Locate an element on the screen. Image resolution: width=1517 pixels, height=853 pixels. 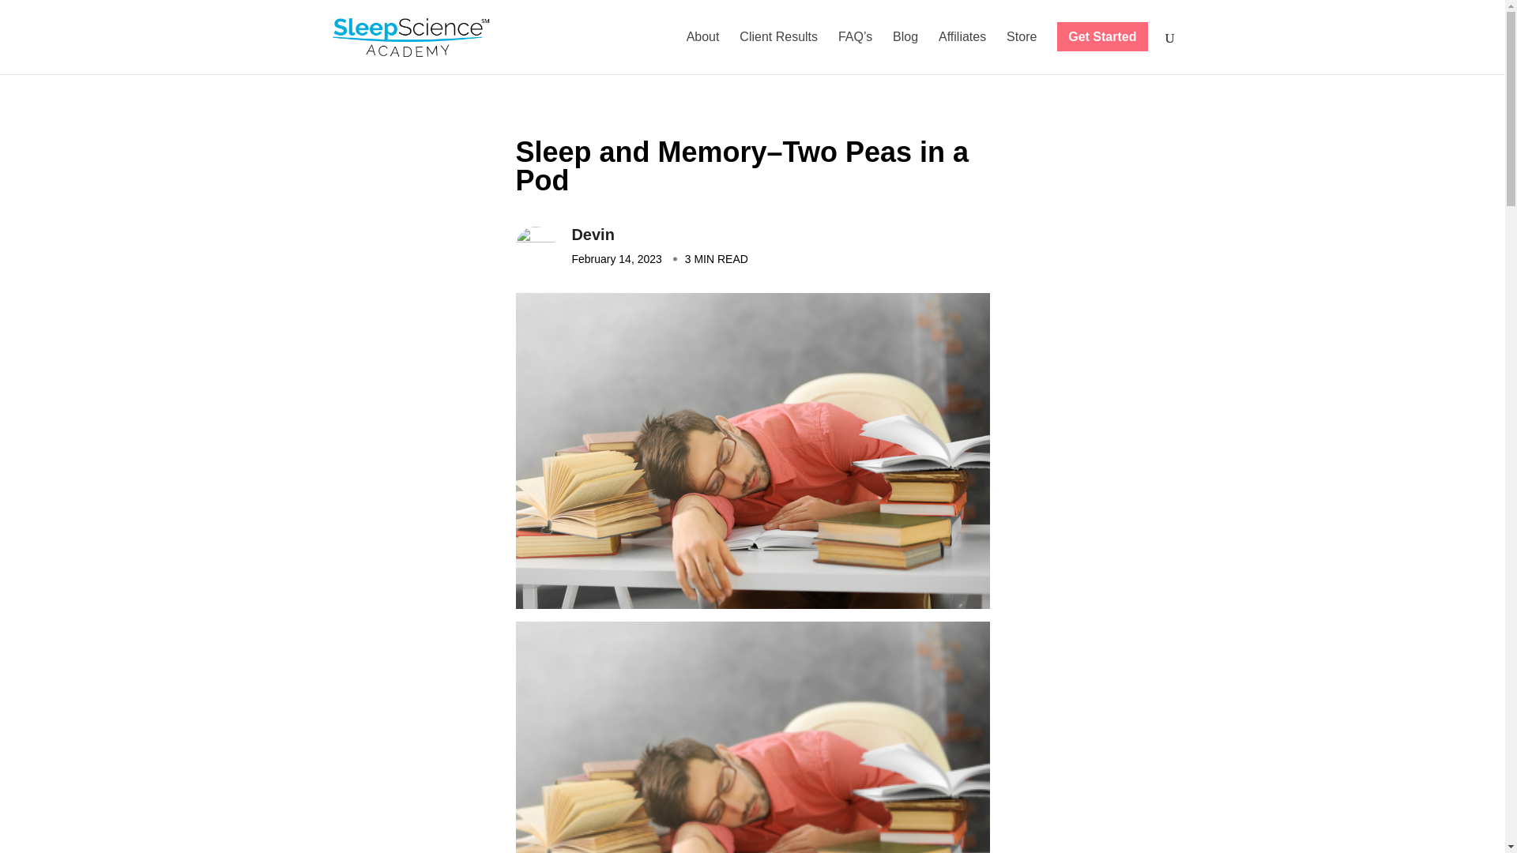
Affiliates is located at coordinates (962, 52).